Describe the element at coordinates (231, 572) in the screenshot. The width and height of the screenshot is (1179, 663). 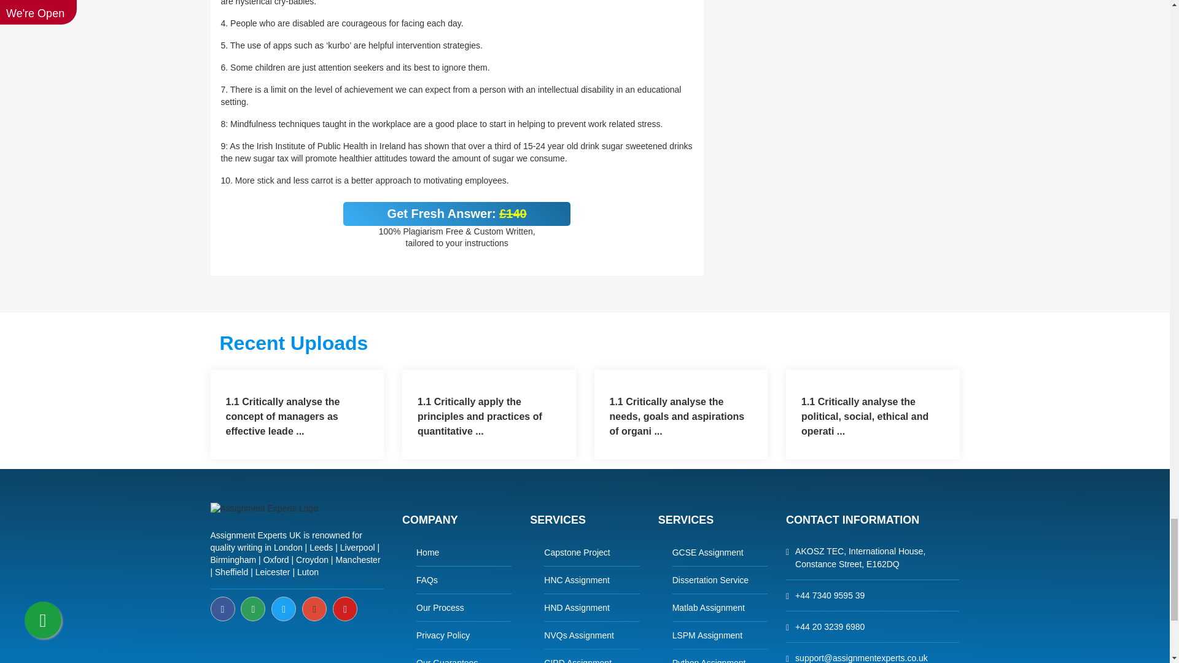
I see `Sheffield` at that location.